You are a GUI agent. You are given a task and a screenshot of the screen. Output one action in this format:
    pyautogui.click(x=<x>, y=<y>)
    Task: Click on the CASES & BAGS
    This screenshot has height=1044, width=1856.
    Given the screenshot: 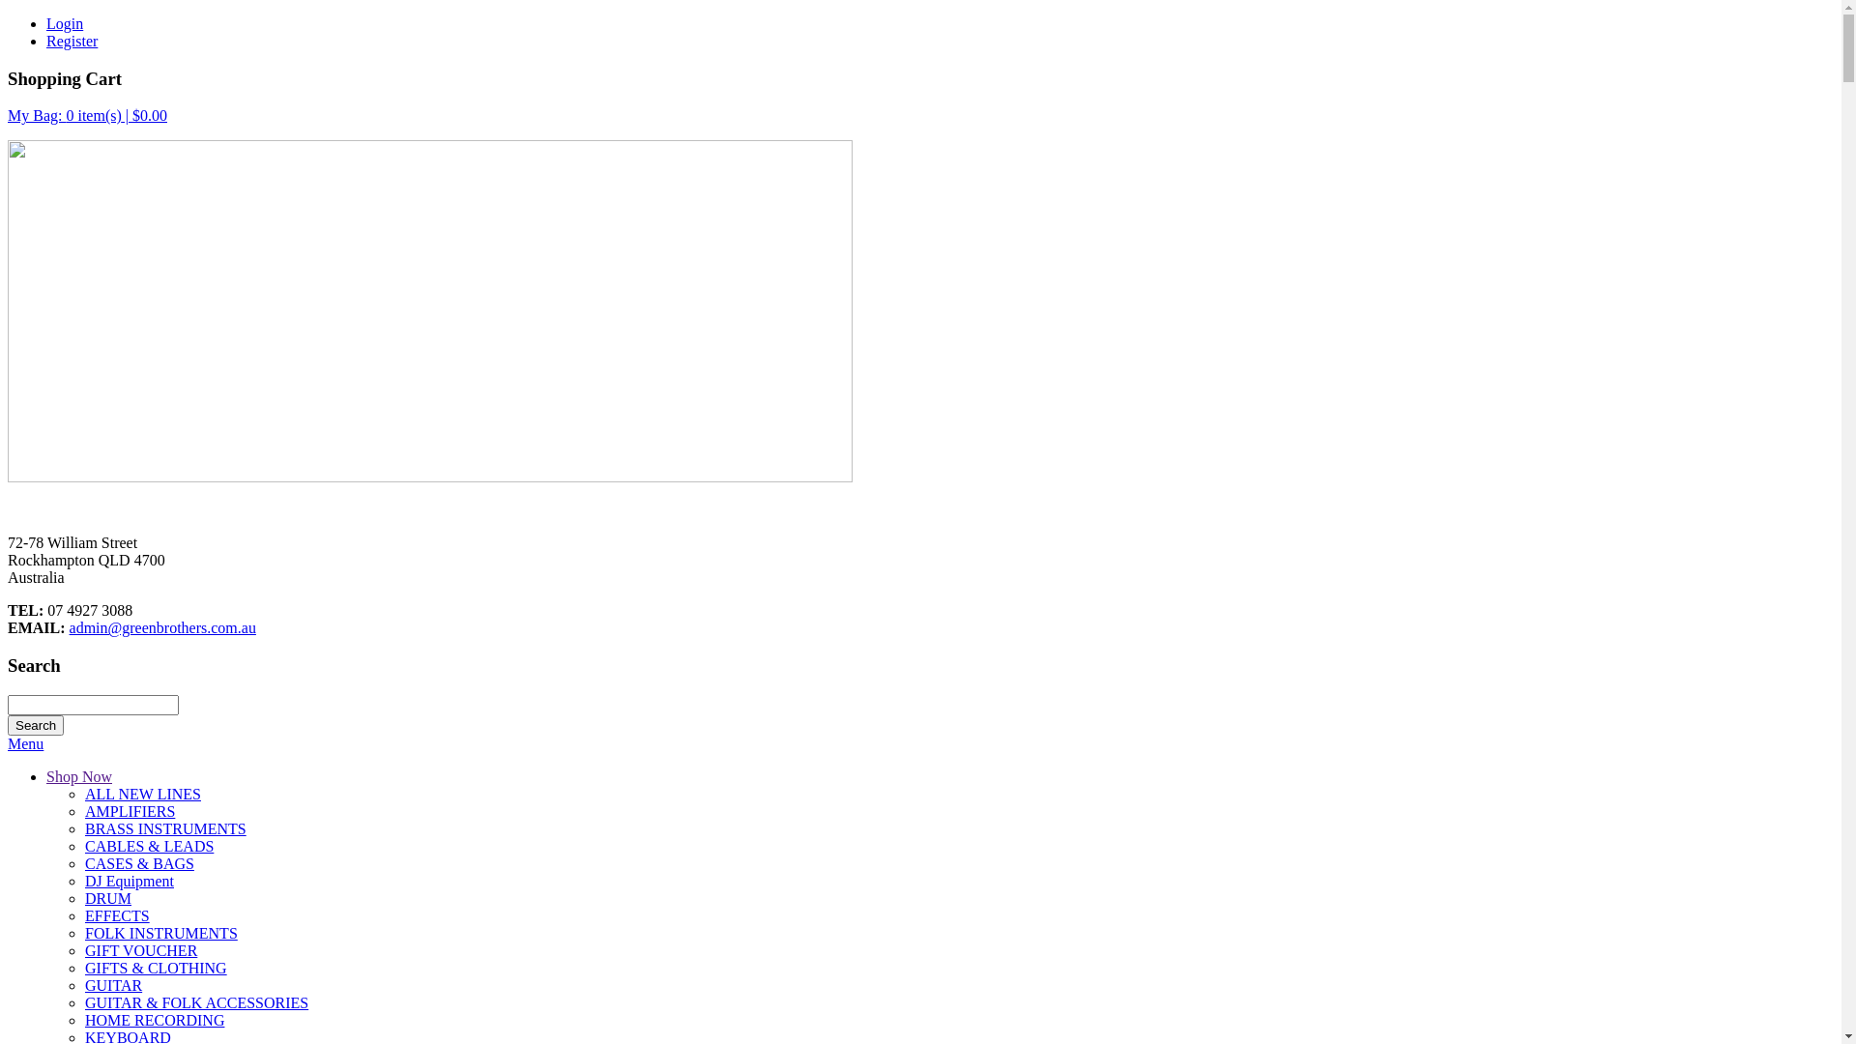 What is the action you would take?
    pyautogui.click(x=139, y=864)
    